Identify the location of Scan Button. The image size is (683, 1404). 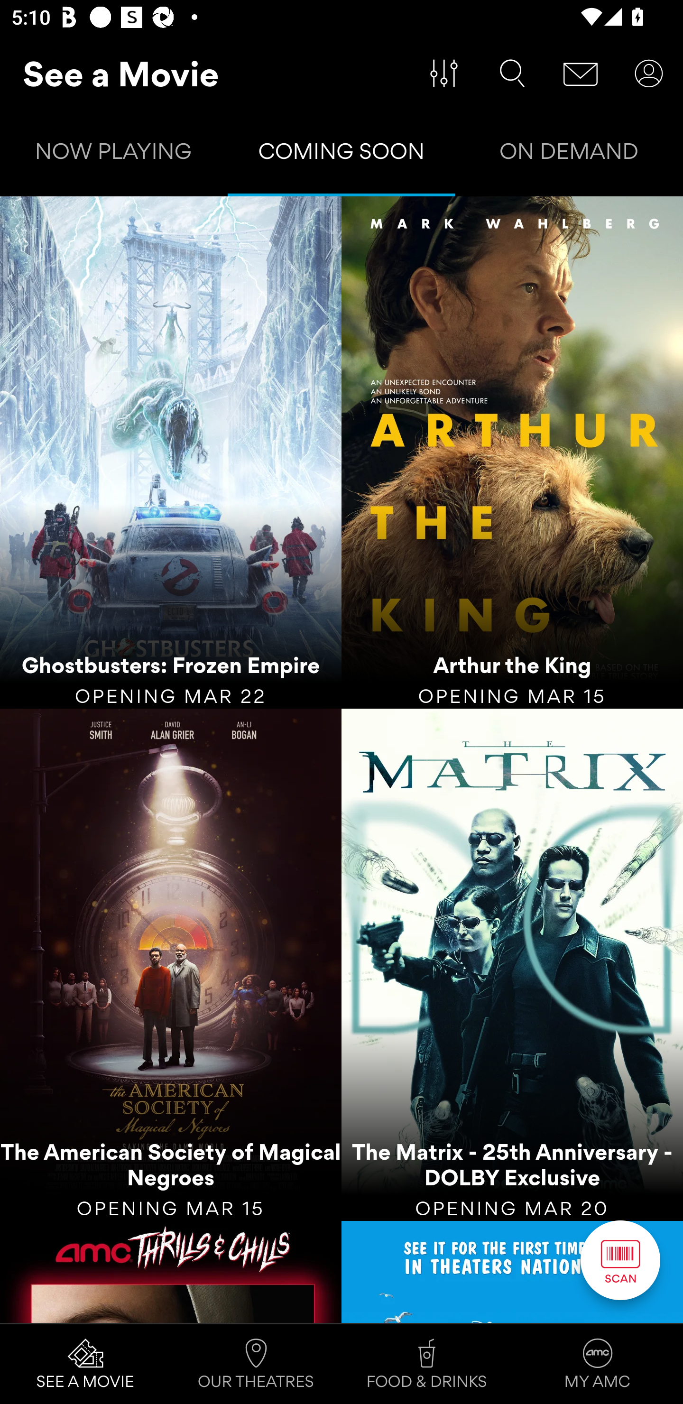
(620, 1260).